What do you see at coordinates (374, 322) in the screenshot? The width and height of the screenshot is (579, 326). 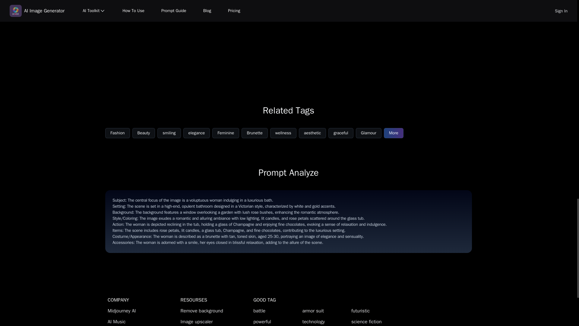 I see `science fiction` at bounding box center [374, 322].